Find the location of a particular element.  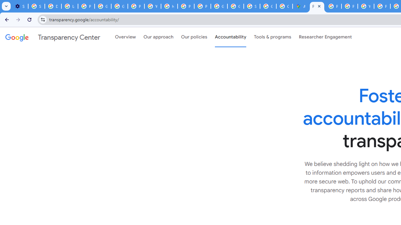

Settings - On startup is located at coordinates (20, 6).